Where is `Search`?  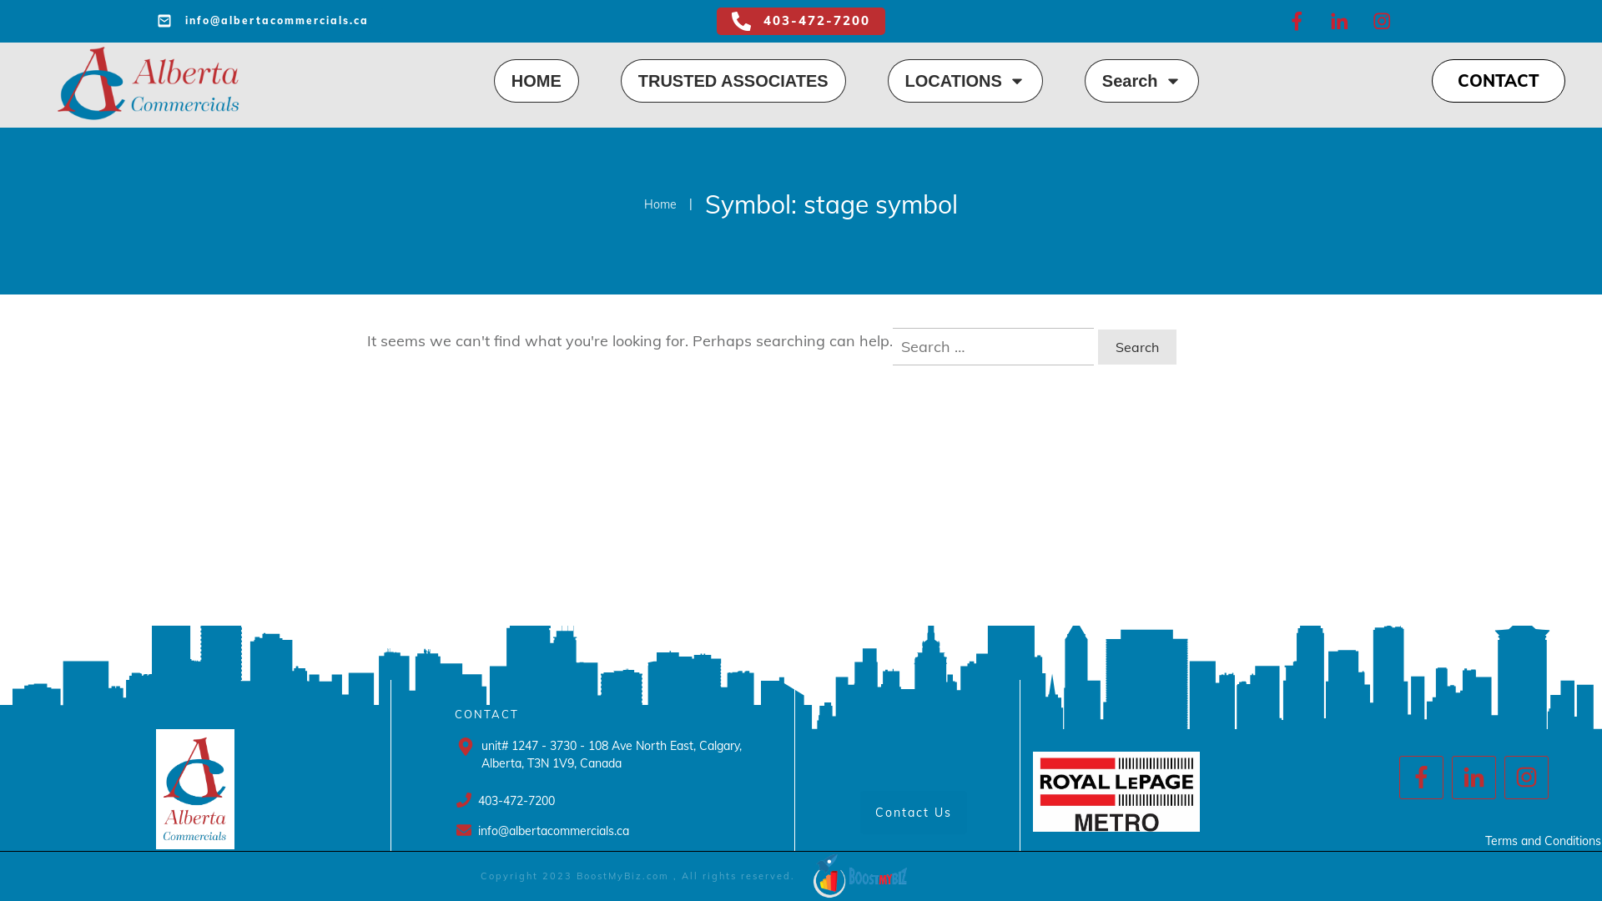
Search is located at coordinates (1137, 347).